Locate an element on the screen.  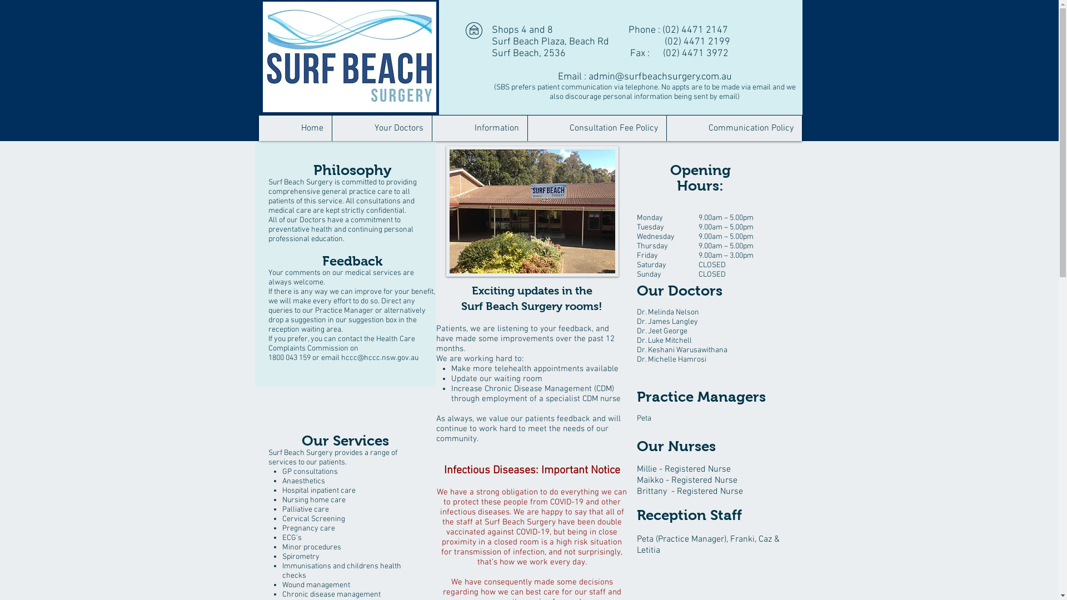
admin@surfbeachsurgery.com.au is located at coordinates (660, 77).